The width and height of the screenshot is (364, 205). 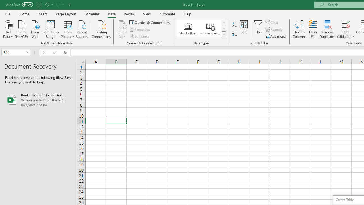 I want to click on Edit Links, so click(x=140, y=36).